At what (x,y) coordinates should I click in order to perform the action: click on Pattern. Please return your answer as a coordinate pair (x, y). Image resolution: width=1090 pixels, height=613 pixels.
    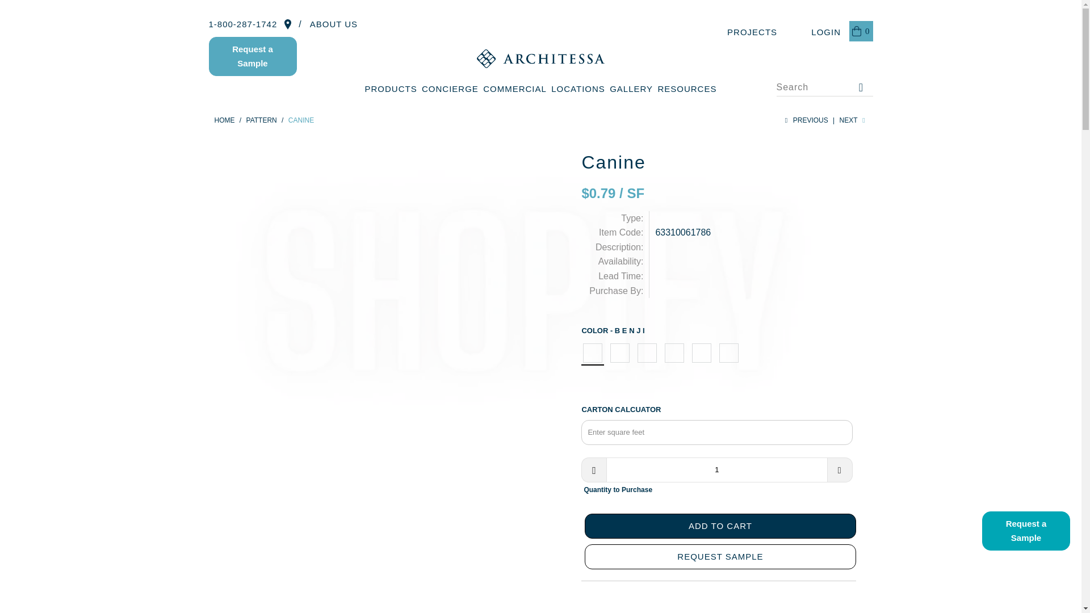
    Looking at the image, I should click on (261, 120).